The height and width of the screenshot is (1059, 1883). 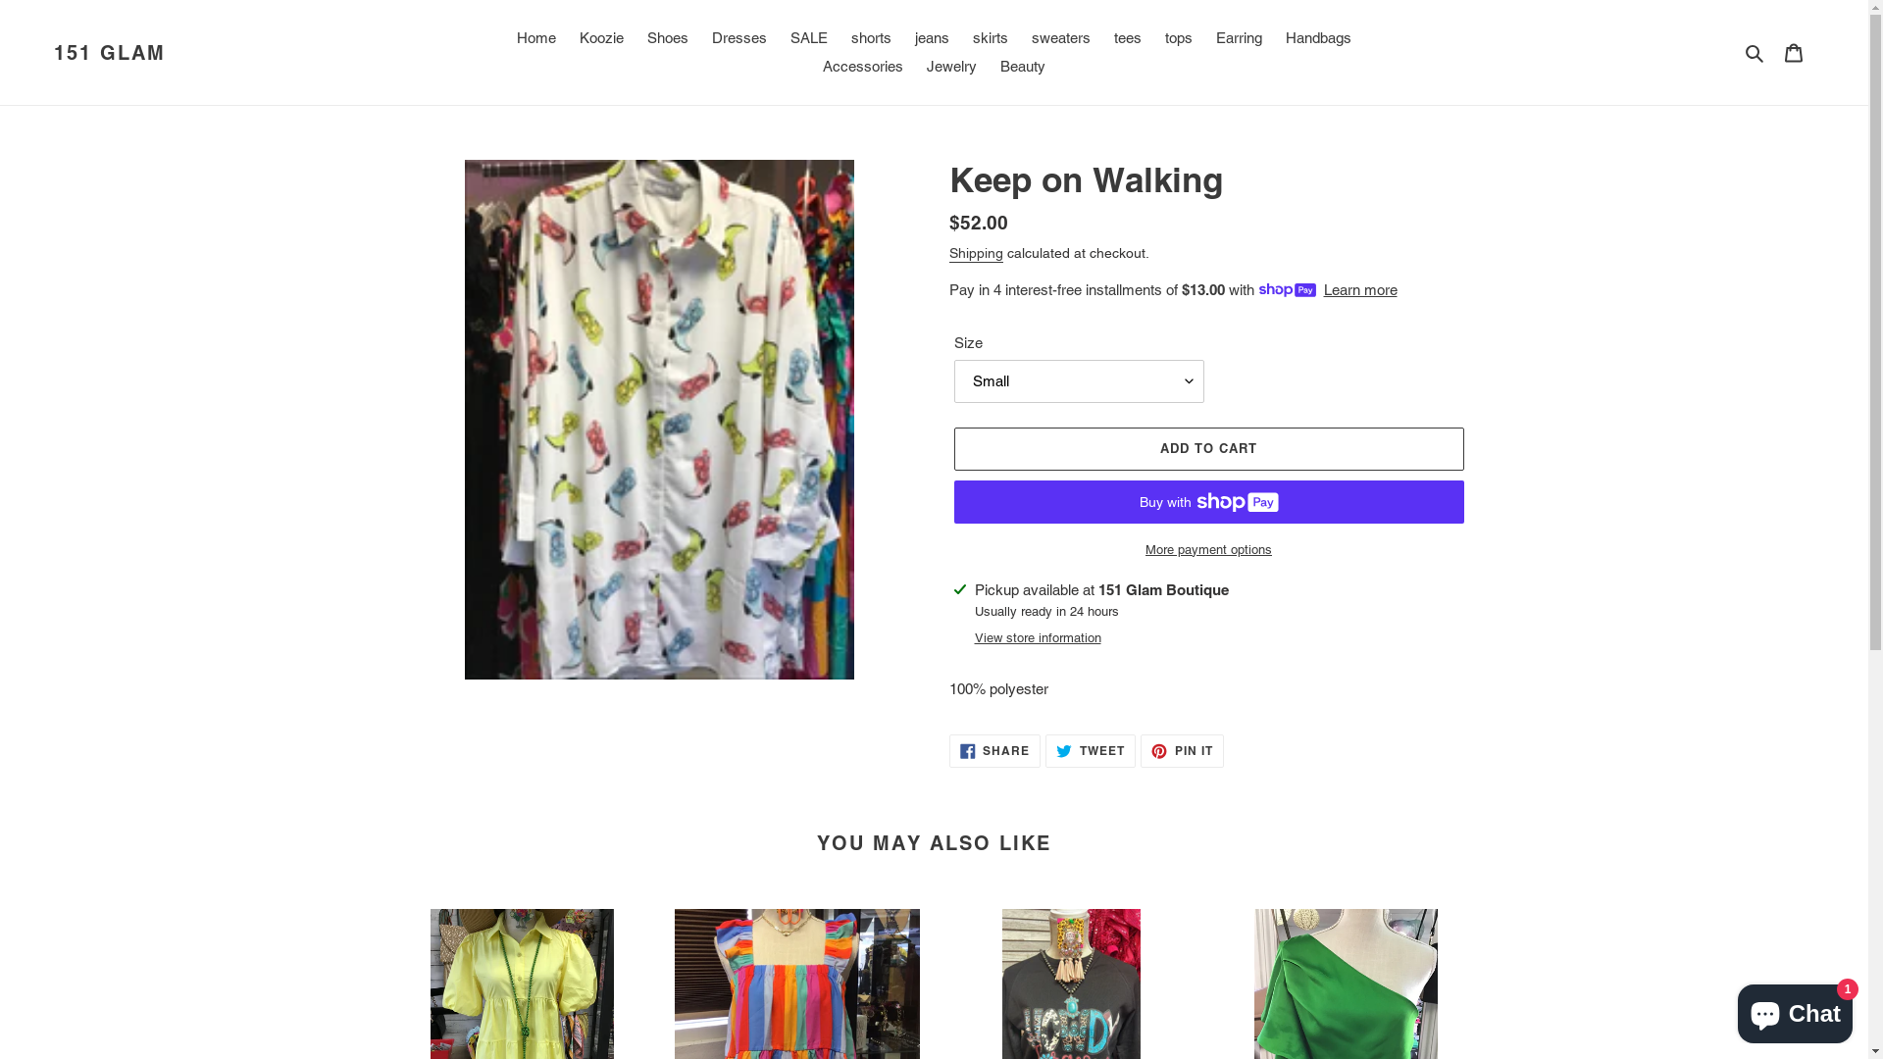 I want to click on Handbags, so click(x=1318, y=39).